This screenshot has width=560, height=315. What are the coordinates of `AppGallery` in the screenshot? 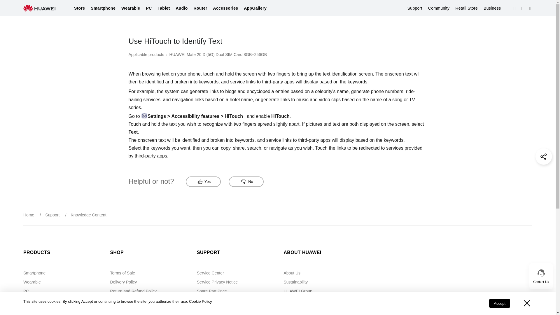 It's located at (255, 8).